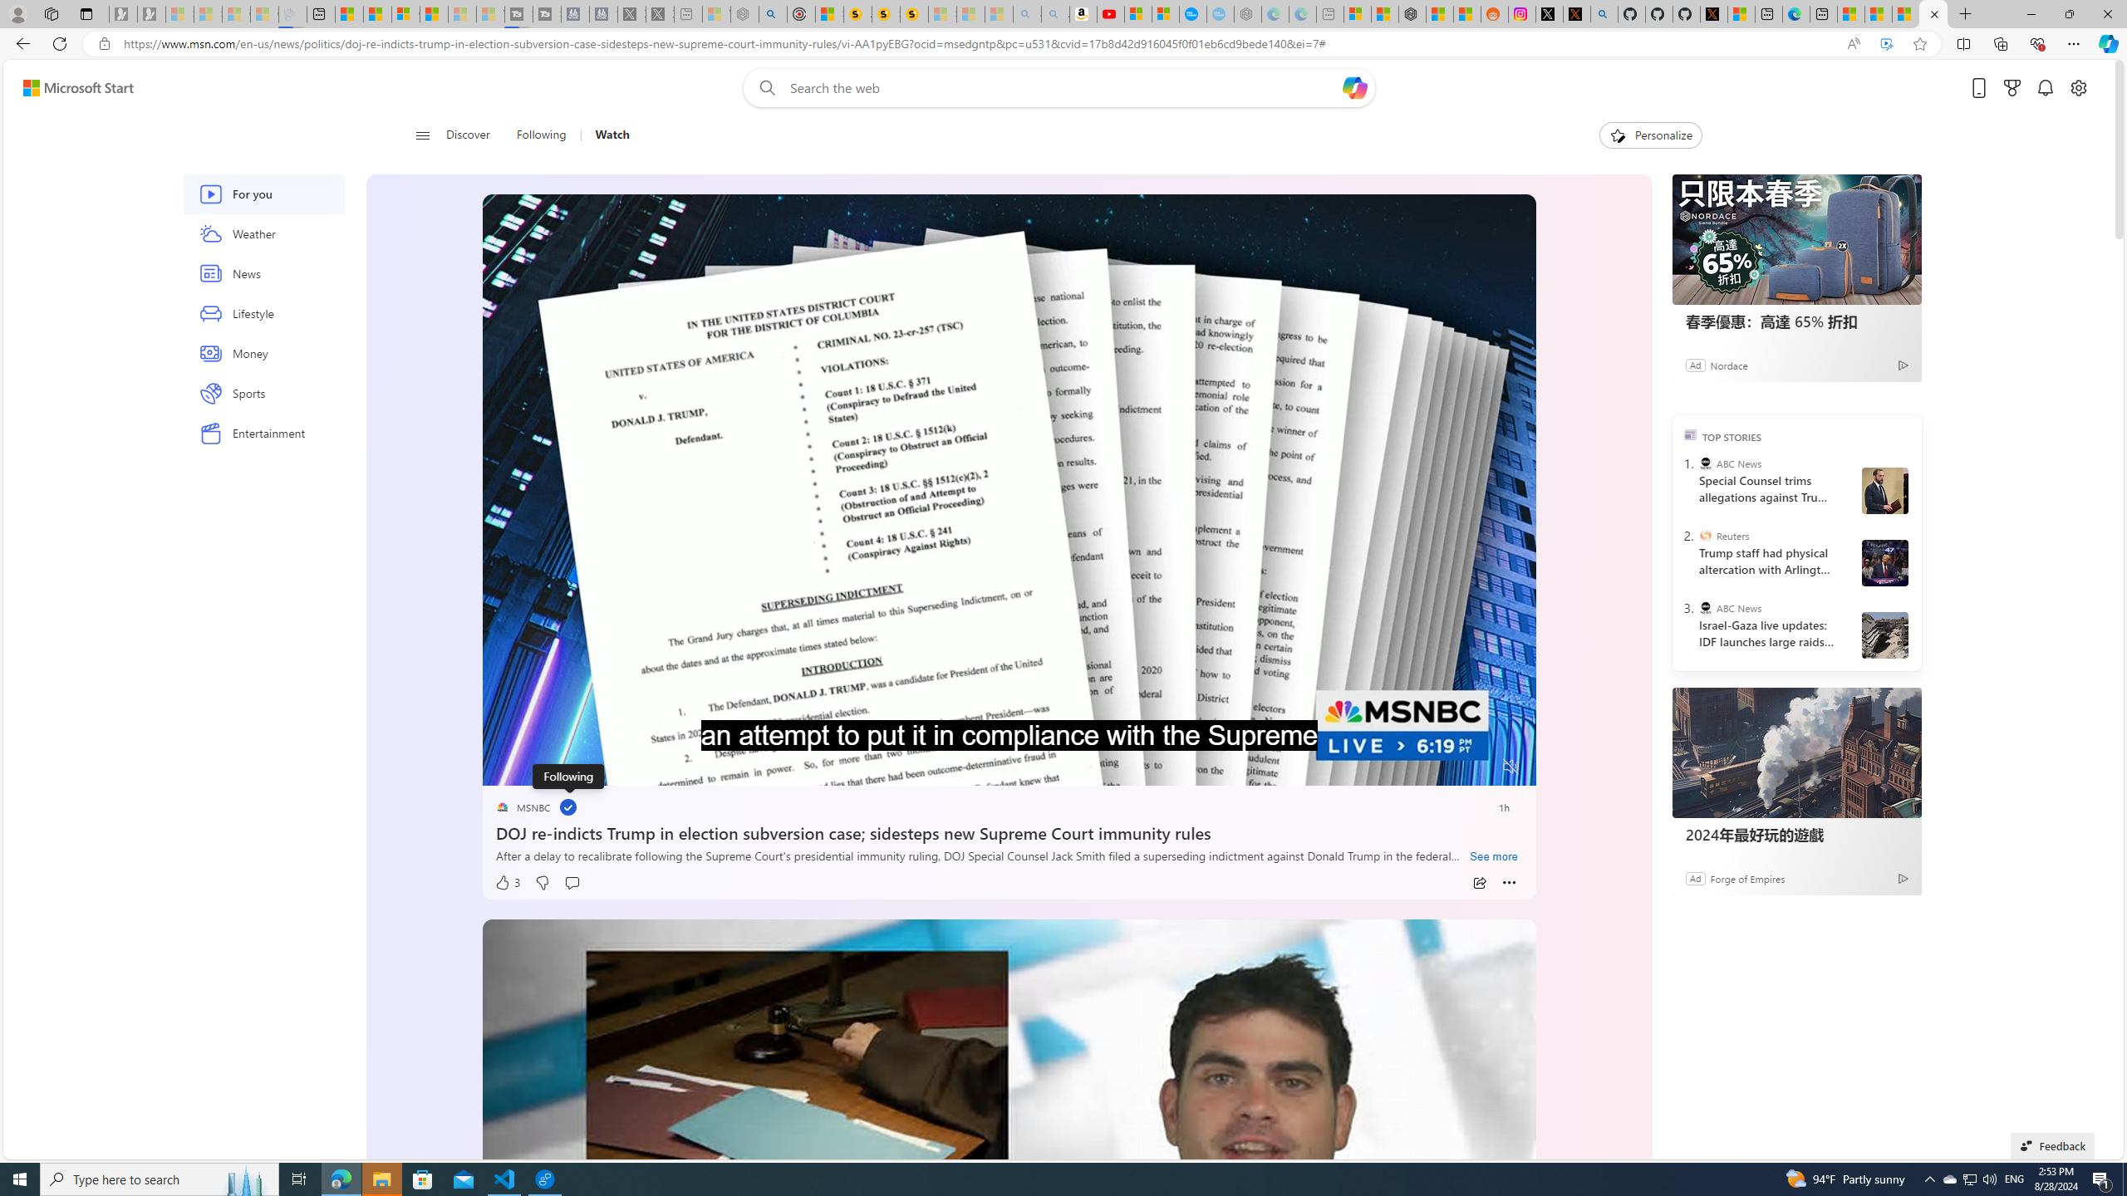 The image size is (2127, 1196). What do you see at coordinates (71, 88) in the screenshot?
I see `Skip to content` at bounding box center [71, 88].